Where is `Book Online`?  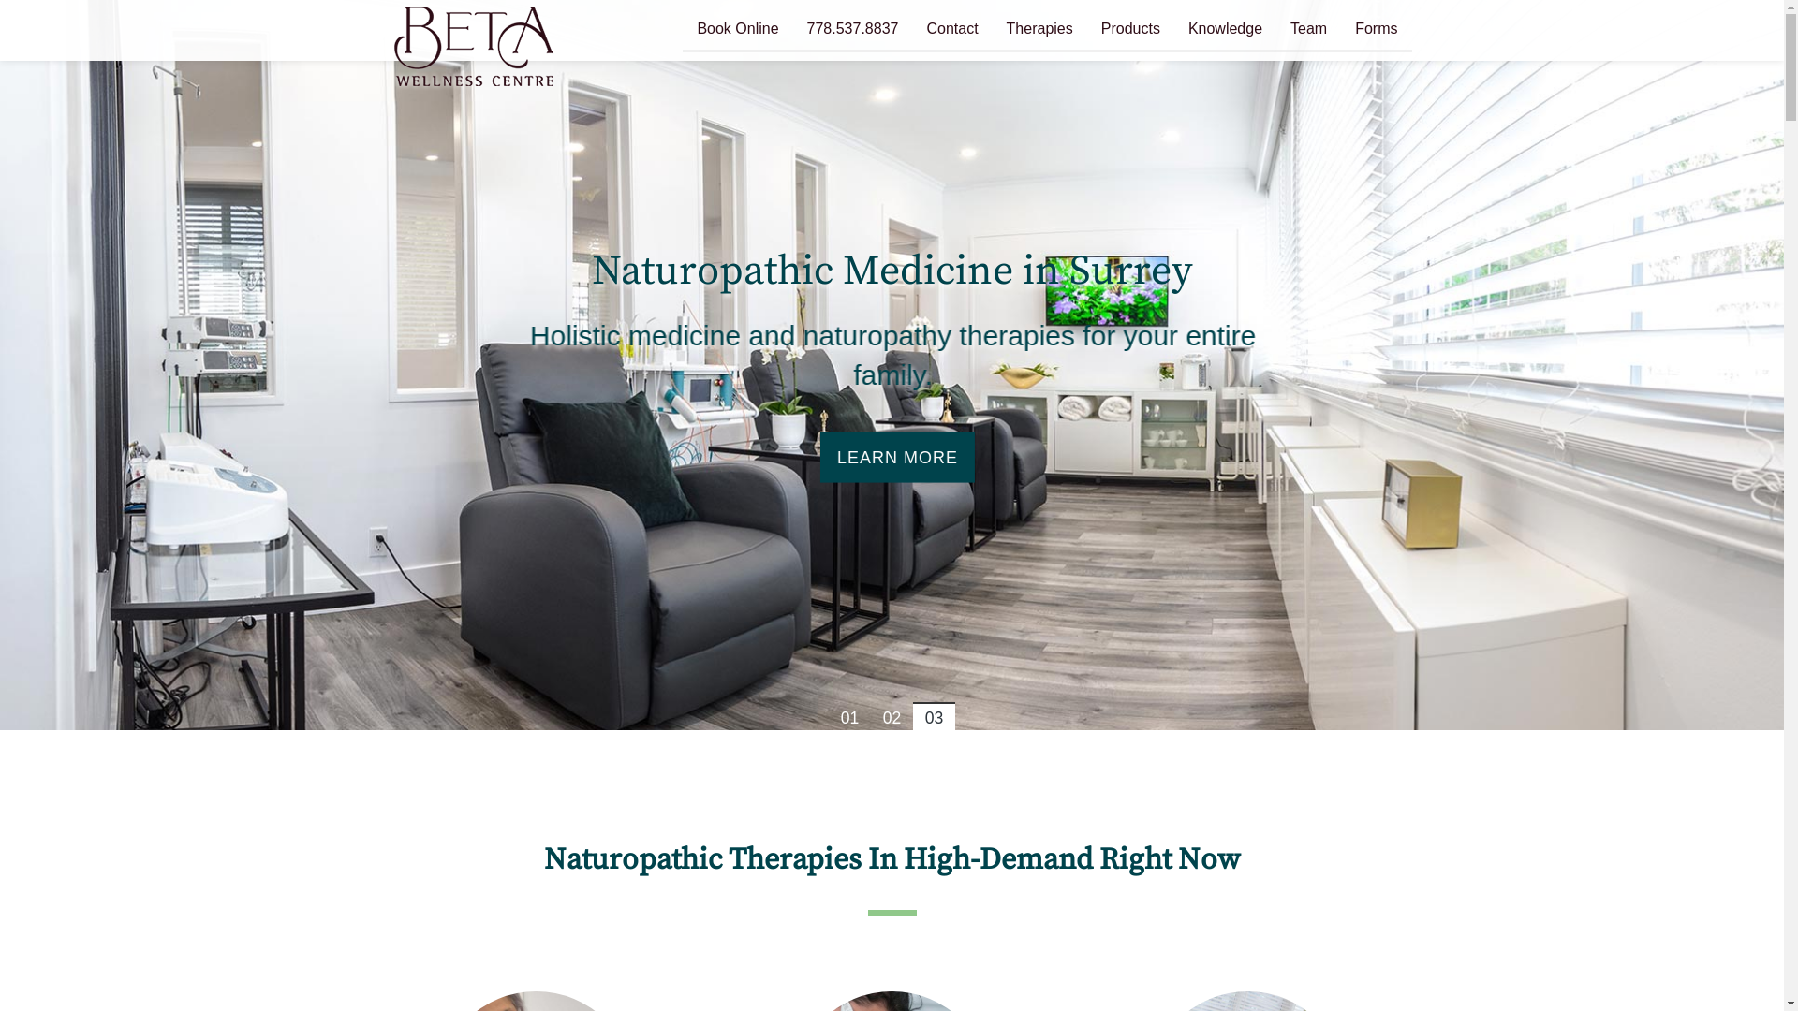
Book Online is located at coordinates (738, 31).